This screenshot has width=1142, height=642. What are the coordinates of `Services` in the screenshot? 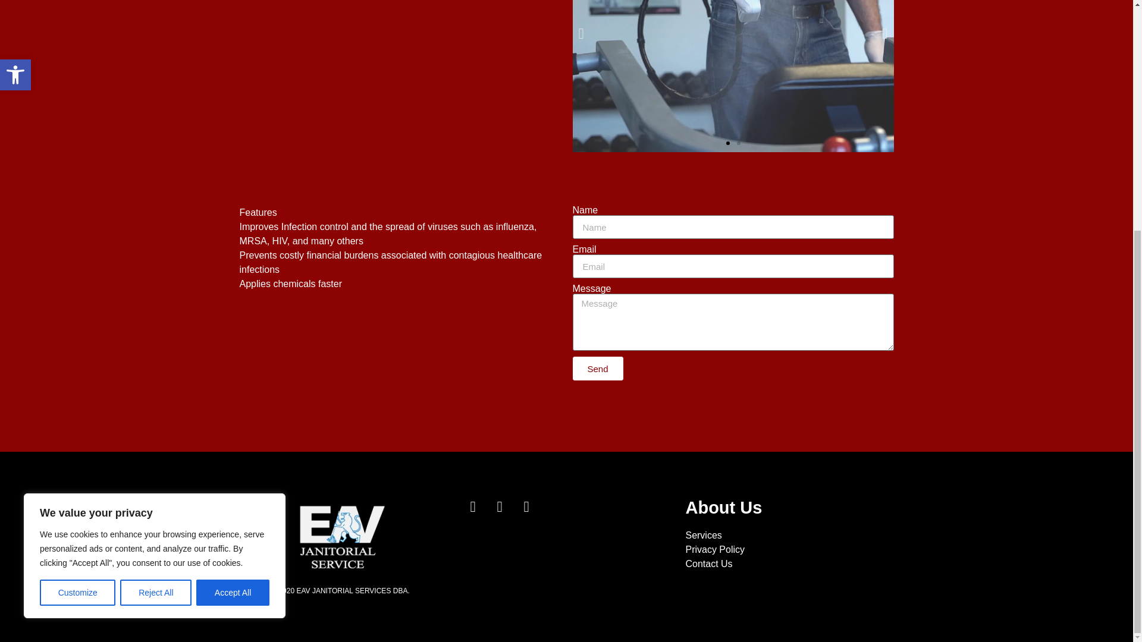 It's located at (792, 535).